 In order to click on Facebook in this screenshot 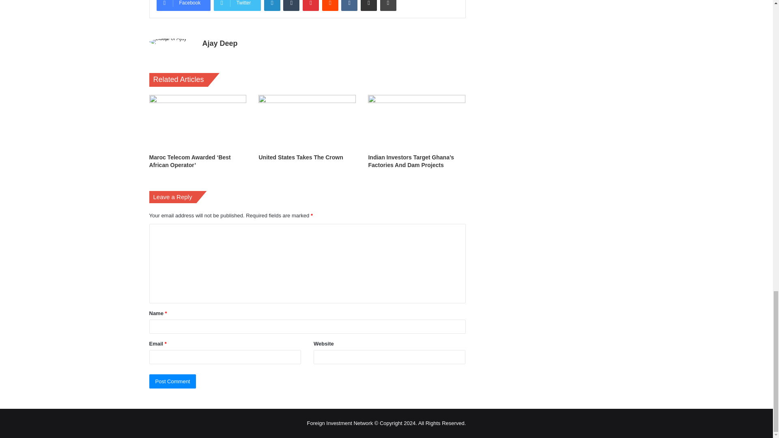, I will do `click(183, 6)`.